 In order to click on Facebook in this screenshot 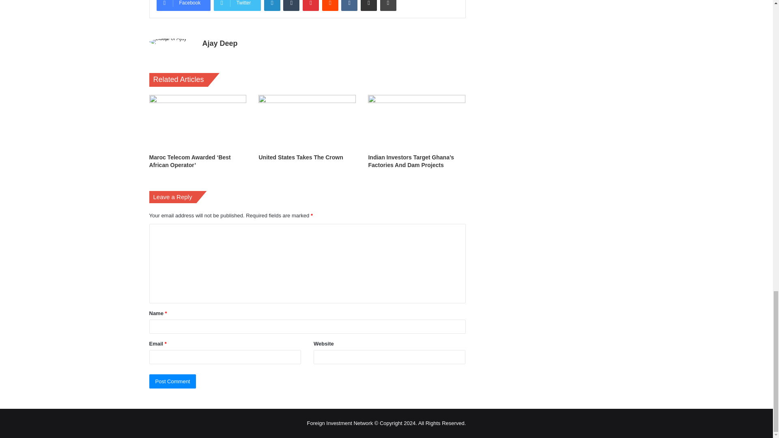, I will do `click(183, 6)`.